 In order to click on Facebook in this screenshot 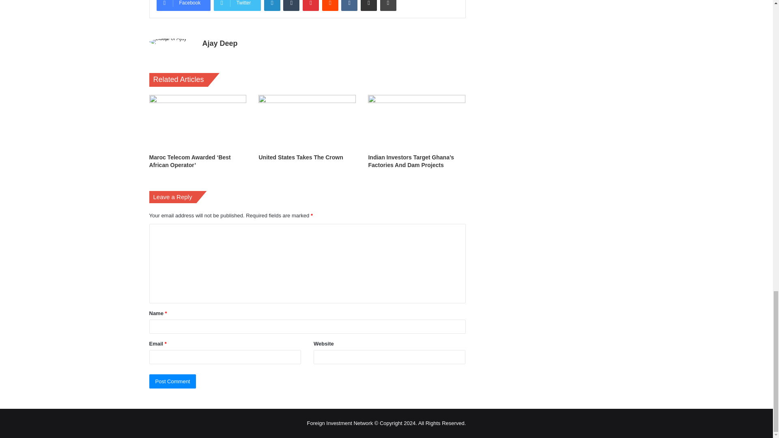, I will do `click(183, 6)`.